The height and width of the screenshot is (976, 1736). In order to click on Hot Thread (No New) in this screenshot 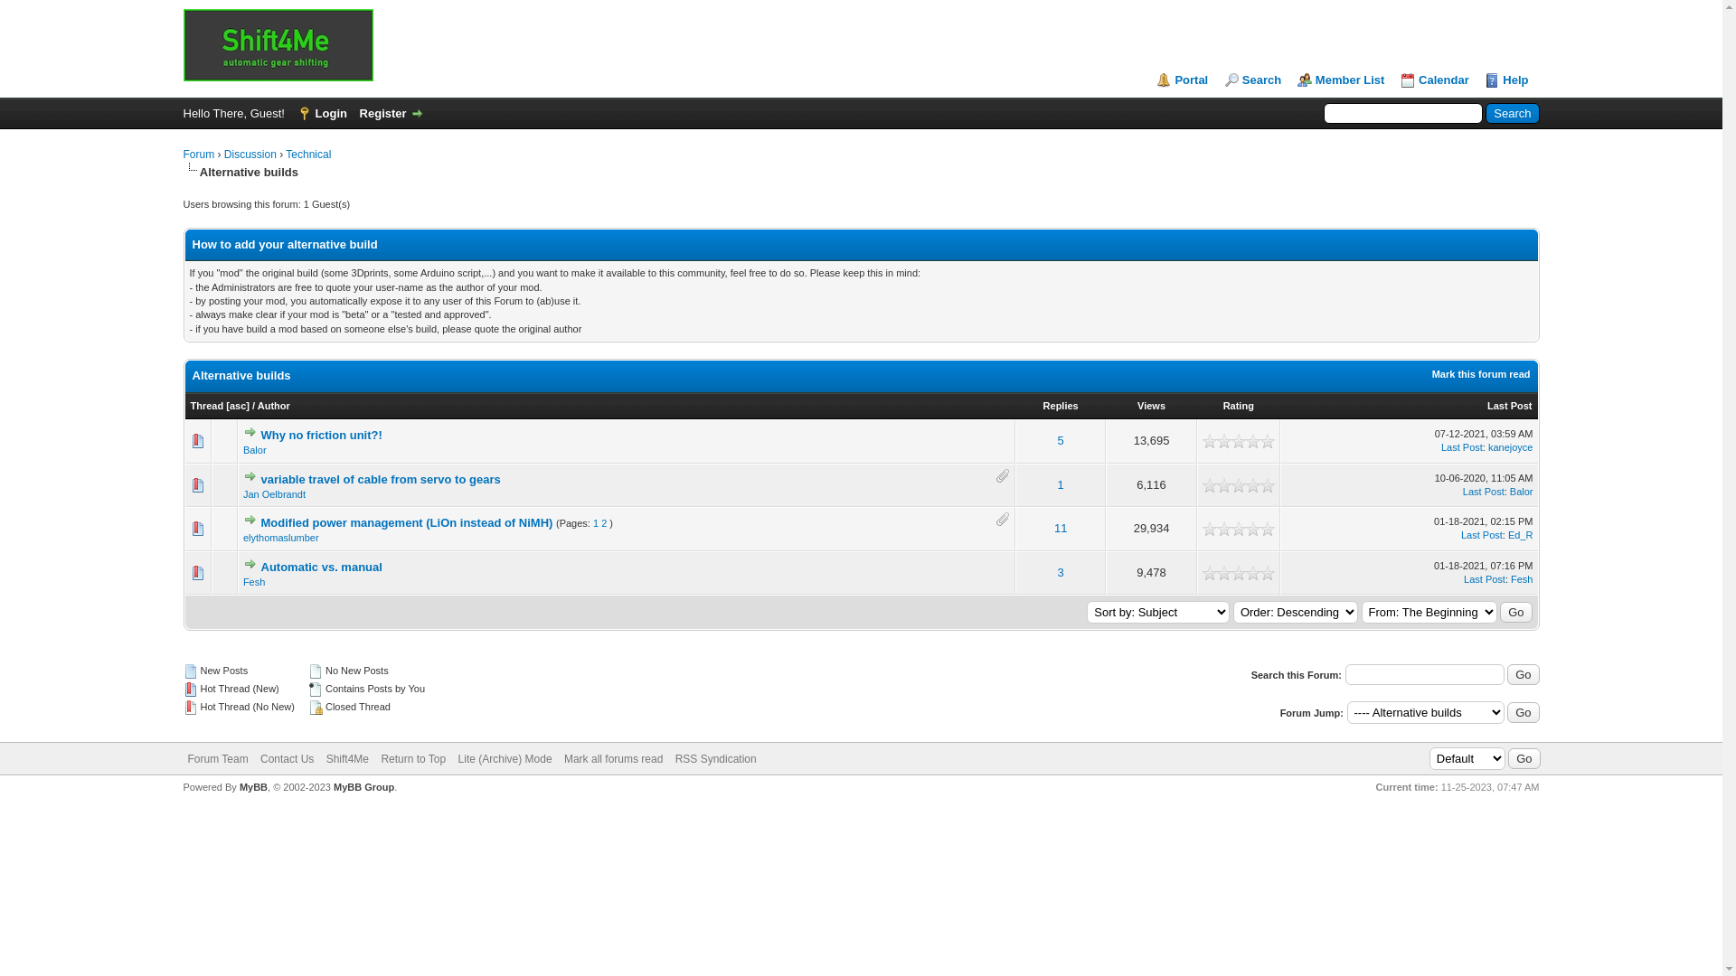, I will do `click(190, 708)`.